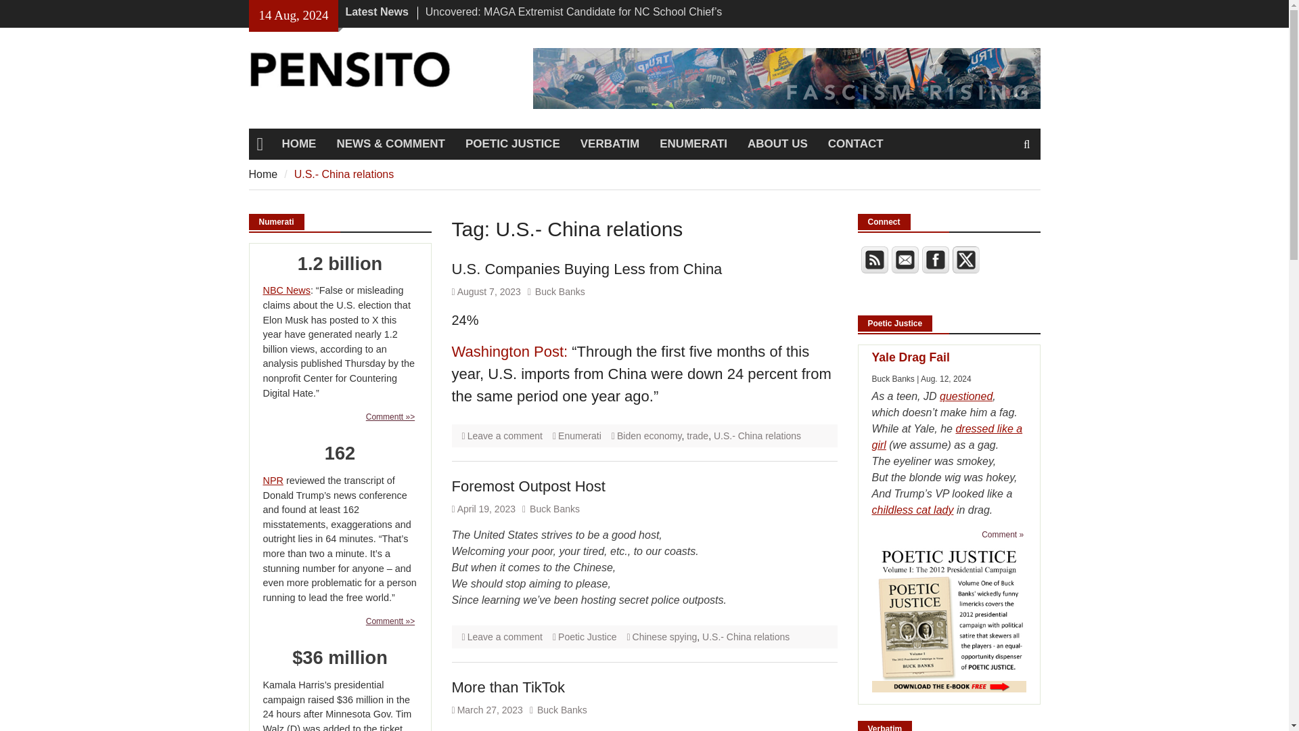 This screenshot has height=731, width=1299. Describe the element at coordinates (855, 144) in the screenshot. I see `CONTACT` at that location.